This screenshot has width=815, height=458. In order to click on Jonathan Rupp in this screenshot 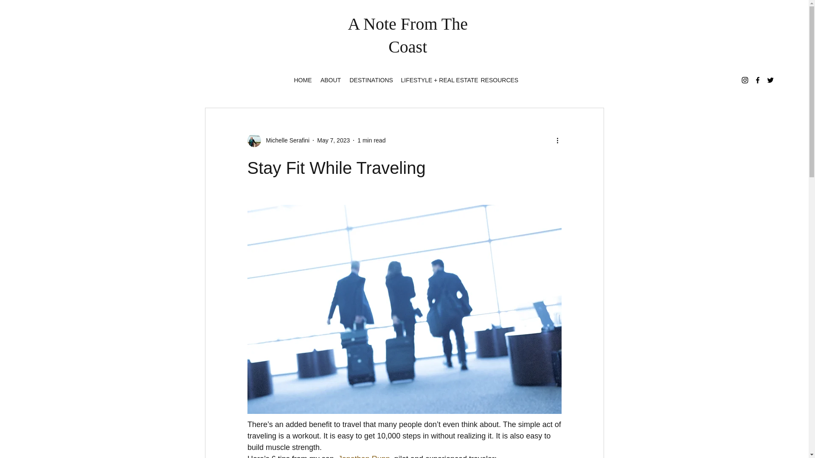, I will do `click(363, 456)`.